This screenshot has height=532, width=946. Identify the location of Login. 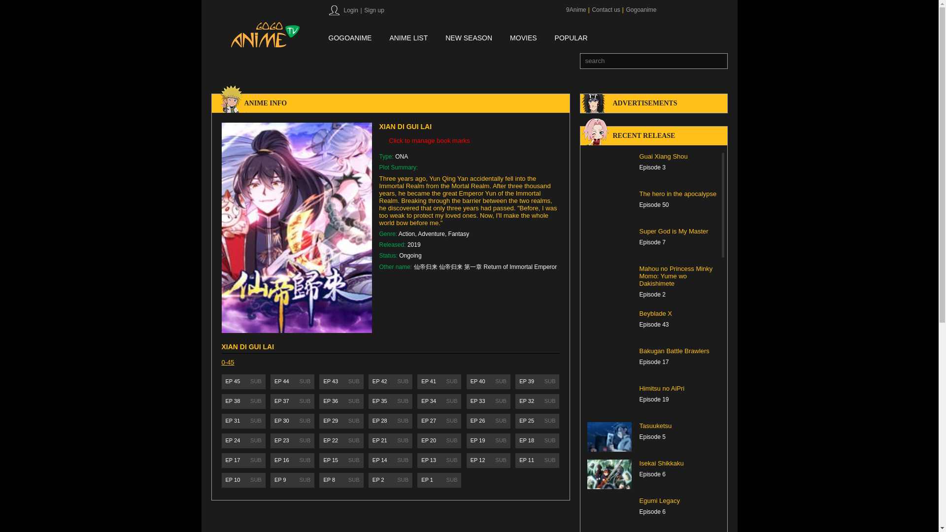
(350, 10).